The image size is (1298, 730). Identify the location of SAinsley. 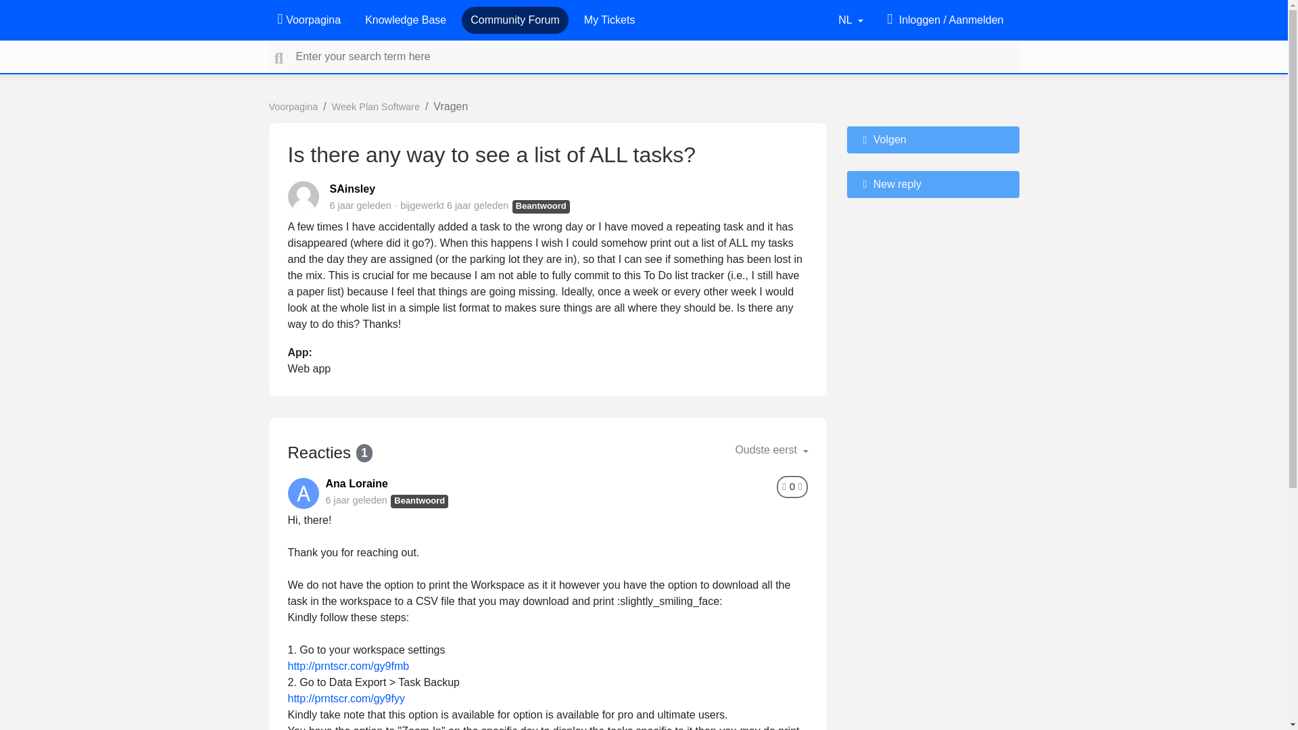
(353, 189).